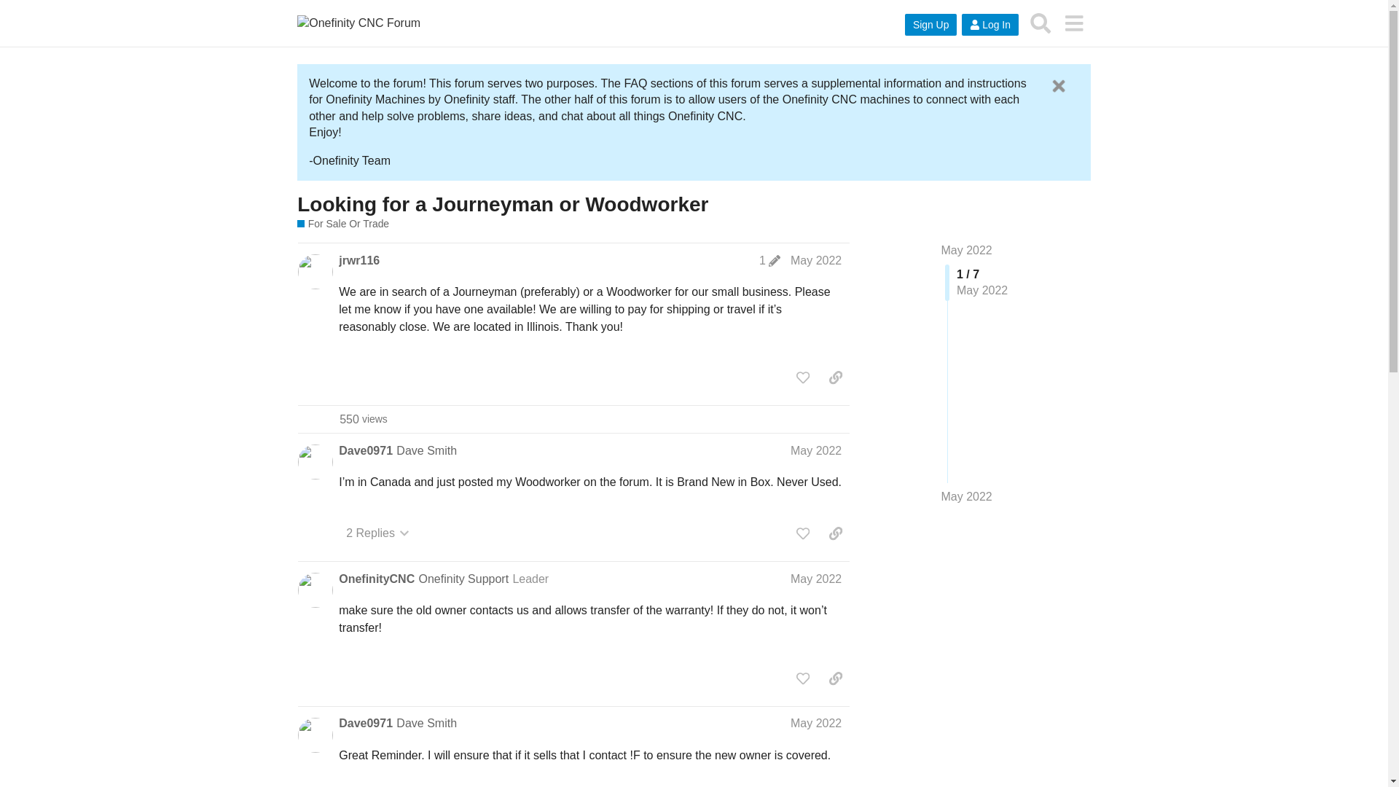 The height and width of the screenshot is (787, 1399). What do you see at coordinates (816, 260) in the screenshot?
I see `May 2022` at bounding box center [816, 260].